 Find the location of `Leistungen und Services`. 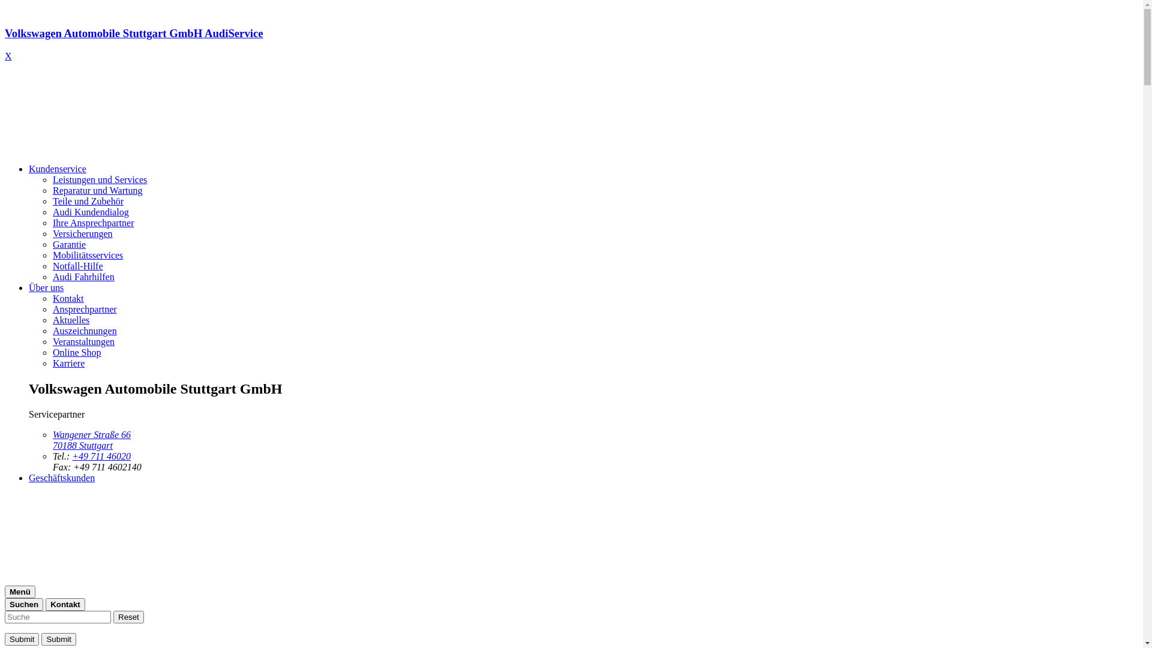

Leistungen und Services is located at coordinates (100, 180).